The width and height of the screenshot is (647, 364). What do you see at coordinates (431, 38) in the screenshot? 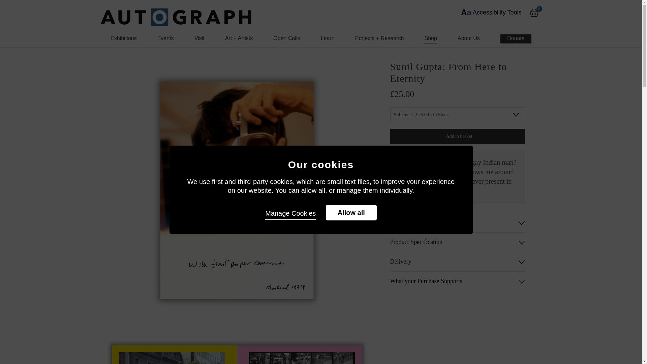
I see `Shop` at bounding box center [431, 38].